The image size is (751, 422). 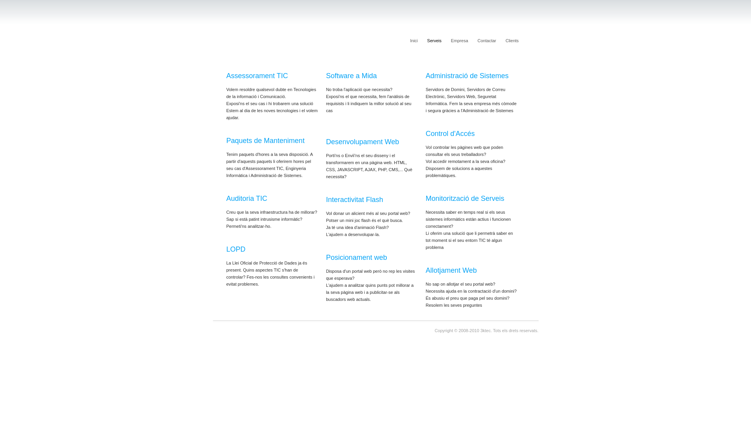 What do you see at coordinates (351, 76) in the screenshot?
I see `Software a Mida` at bounding box center [351, 76].